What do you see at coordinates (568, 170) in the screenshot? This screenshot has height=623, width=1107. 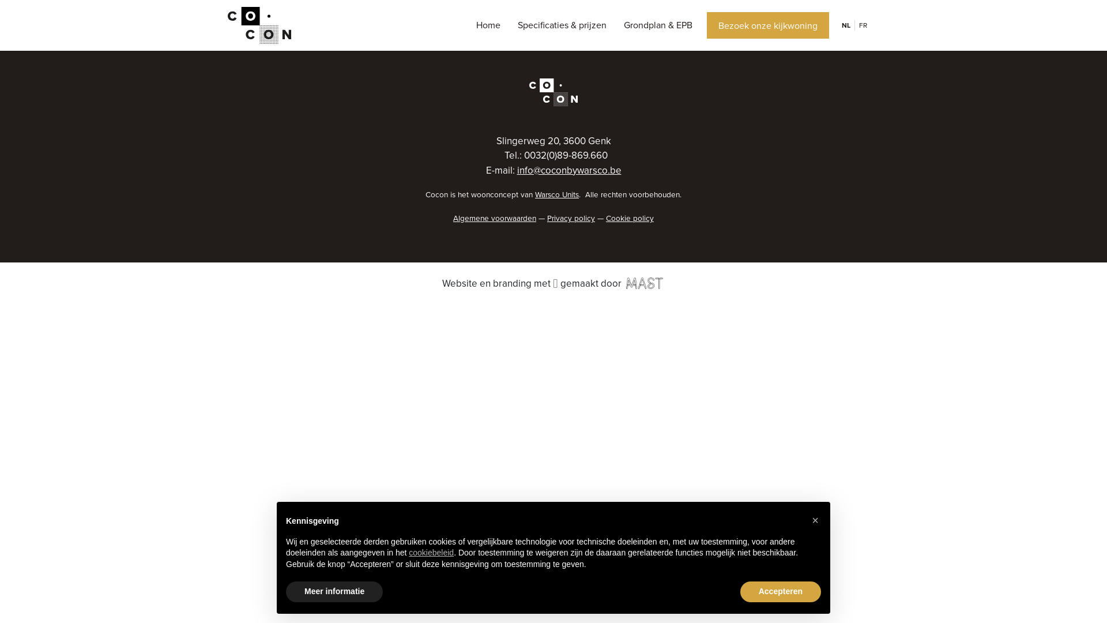 I see `info@coconbywarsco.be` at bounding box center [568, 170].